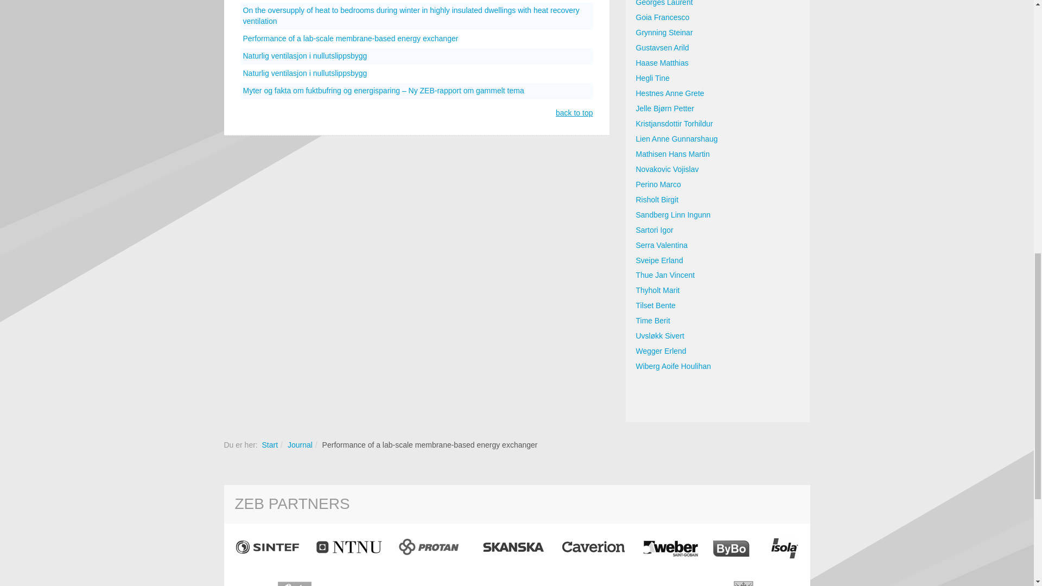 Image resolution: width=1042 pixels, height=586 pixels. Describe the element at coordinates (717, 18) in the screenshot. I see `33 items tagged with Goia Francesco` at that location.